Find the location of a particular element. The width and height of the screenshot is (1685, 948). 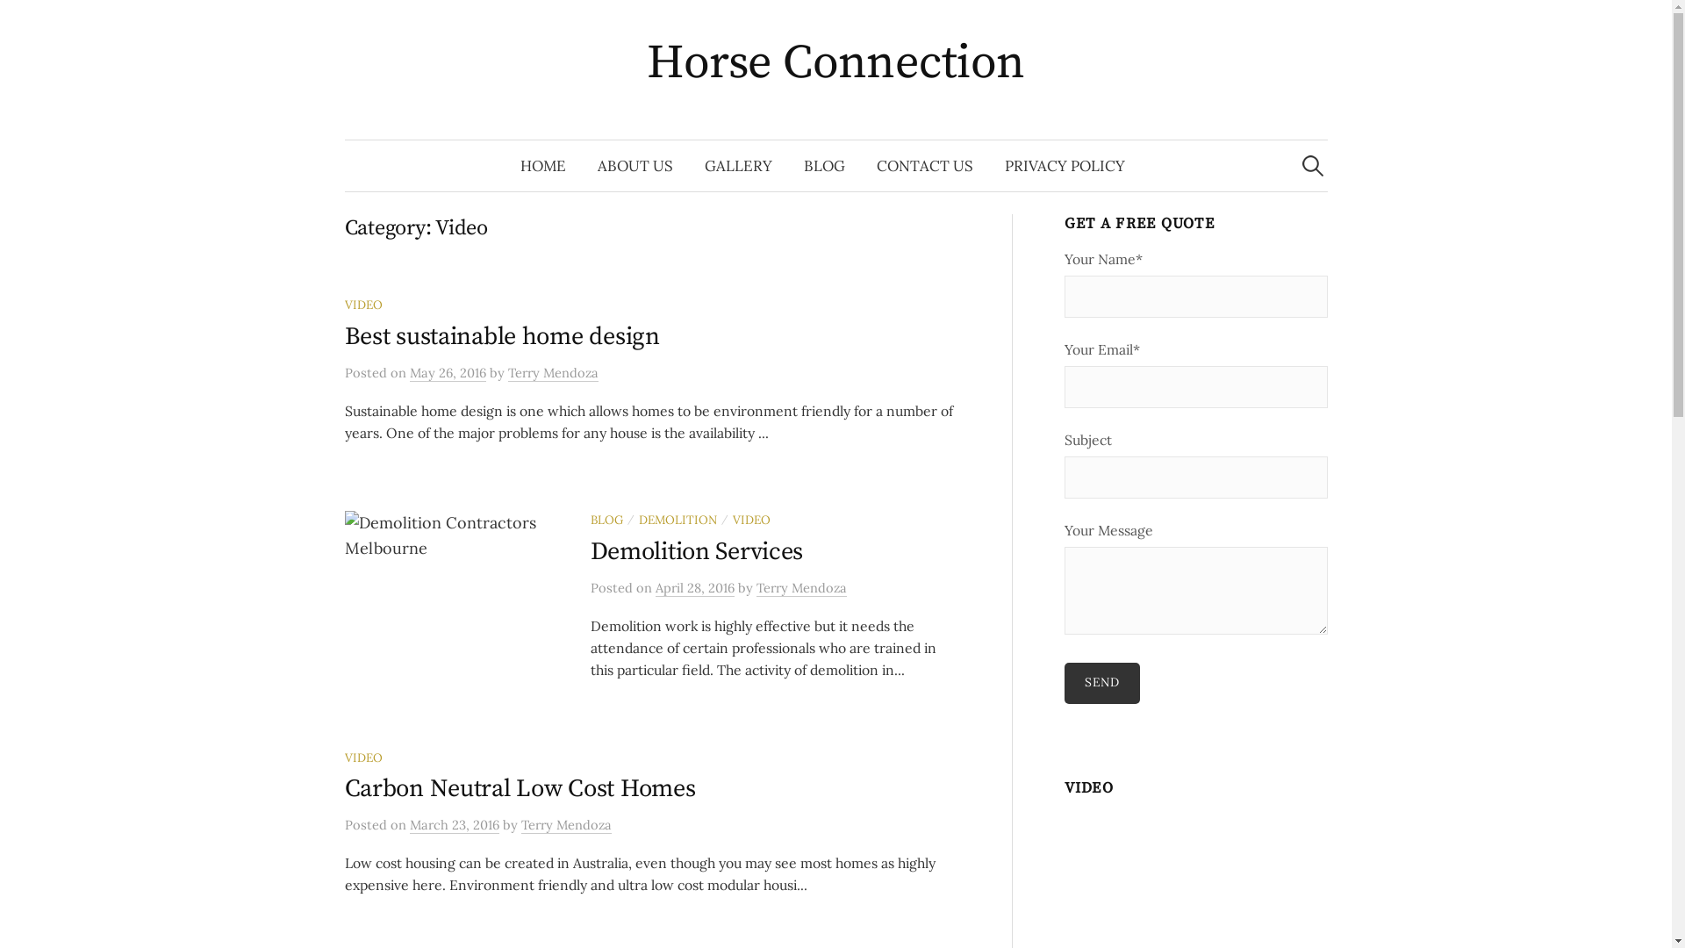

VIDEO is located at coordinates (363, 758).